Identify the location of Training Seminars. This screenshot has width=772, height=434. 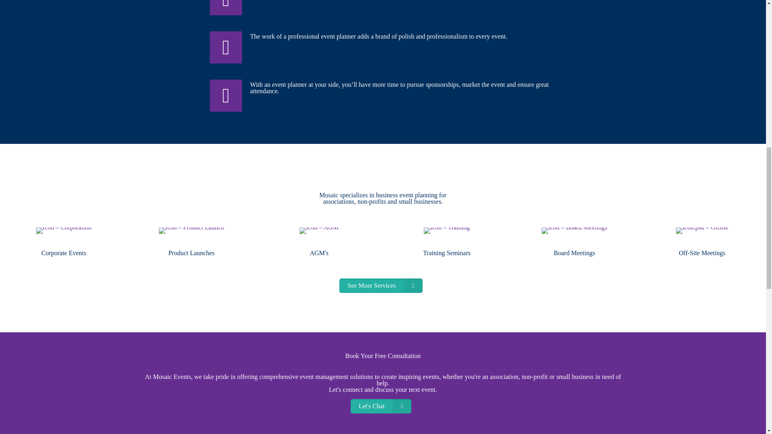
(446, 253).